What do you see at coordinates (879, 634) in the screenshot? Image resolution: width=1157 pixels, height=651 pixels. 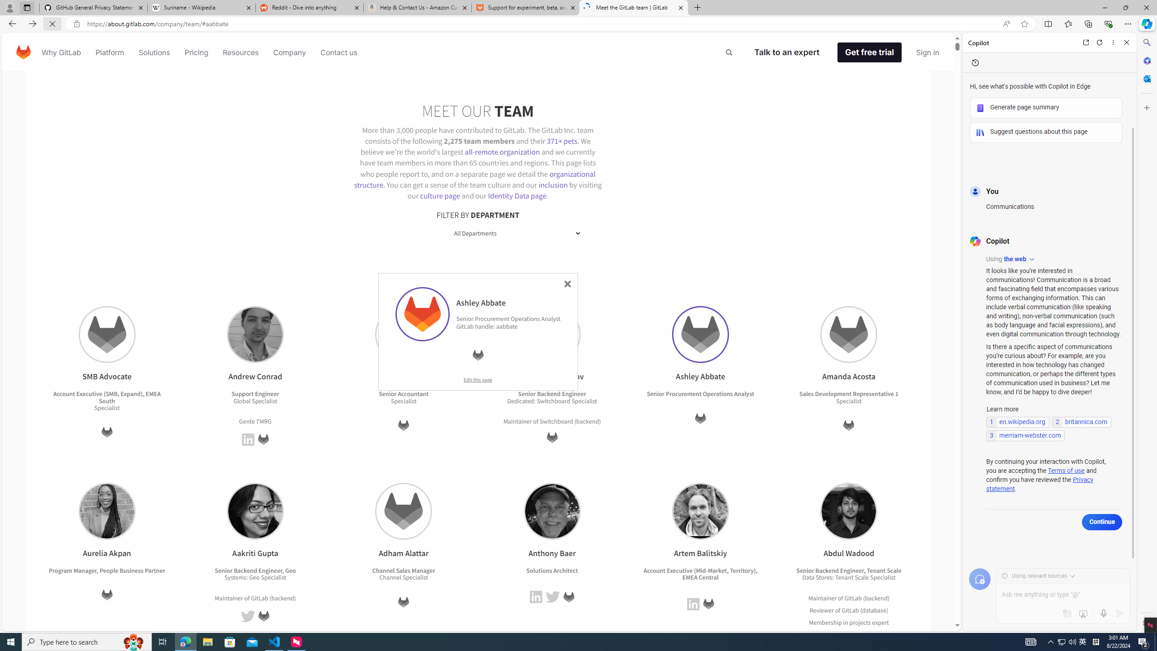 I see `expert` at bounding box center [879, 634].